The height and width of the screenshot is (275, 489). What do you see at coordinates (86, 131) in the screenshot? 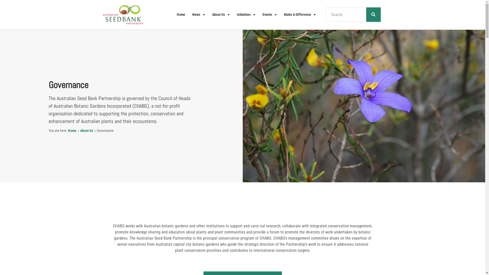
I see `About Us` at bounding box center [86, 131].